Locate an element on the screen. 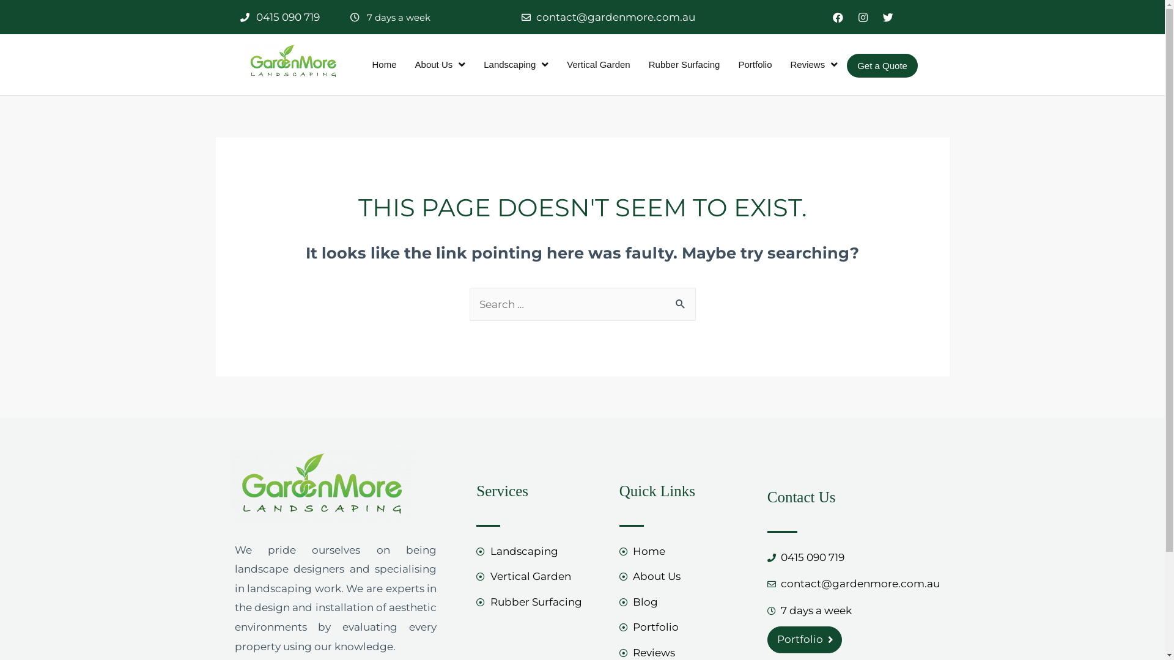 The height and width of the screenshot is (660, 1174). Home is located at coordinates (687, 552).